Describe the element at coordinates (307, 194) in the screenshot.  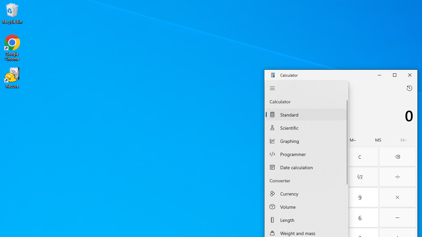
I see `Currency Converter` at that location.